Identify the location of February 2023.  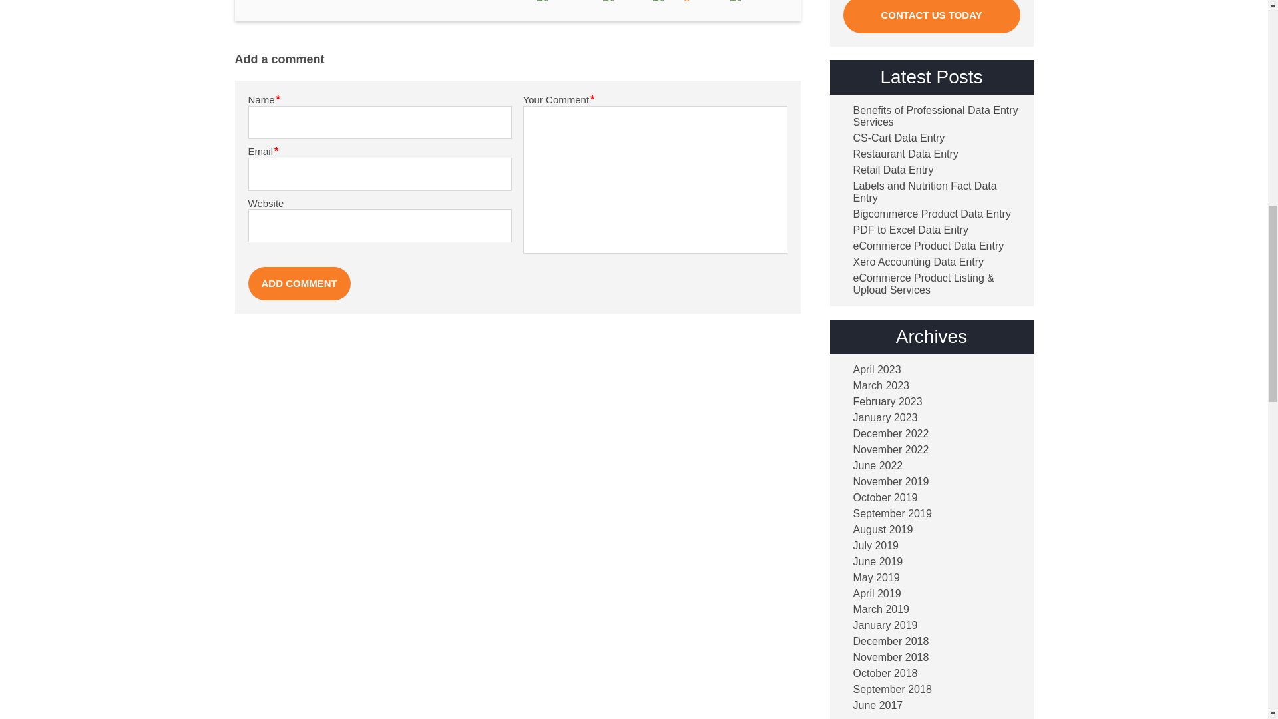
(881, 402).